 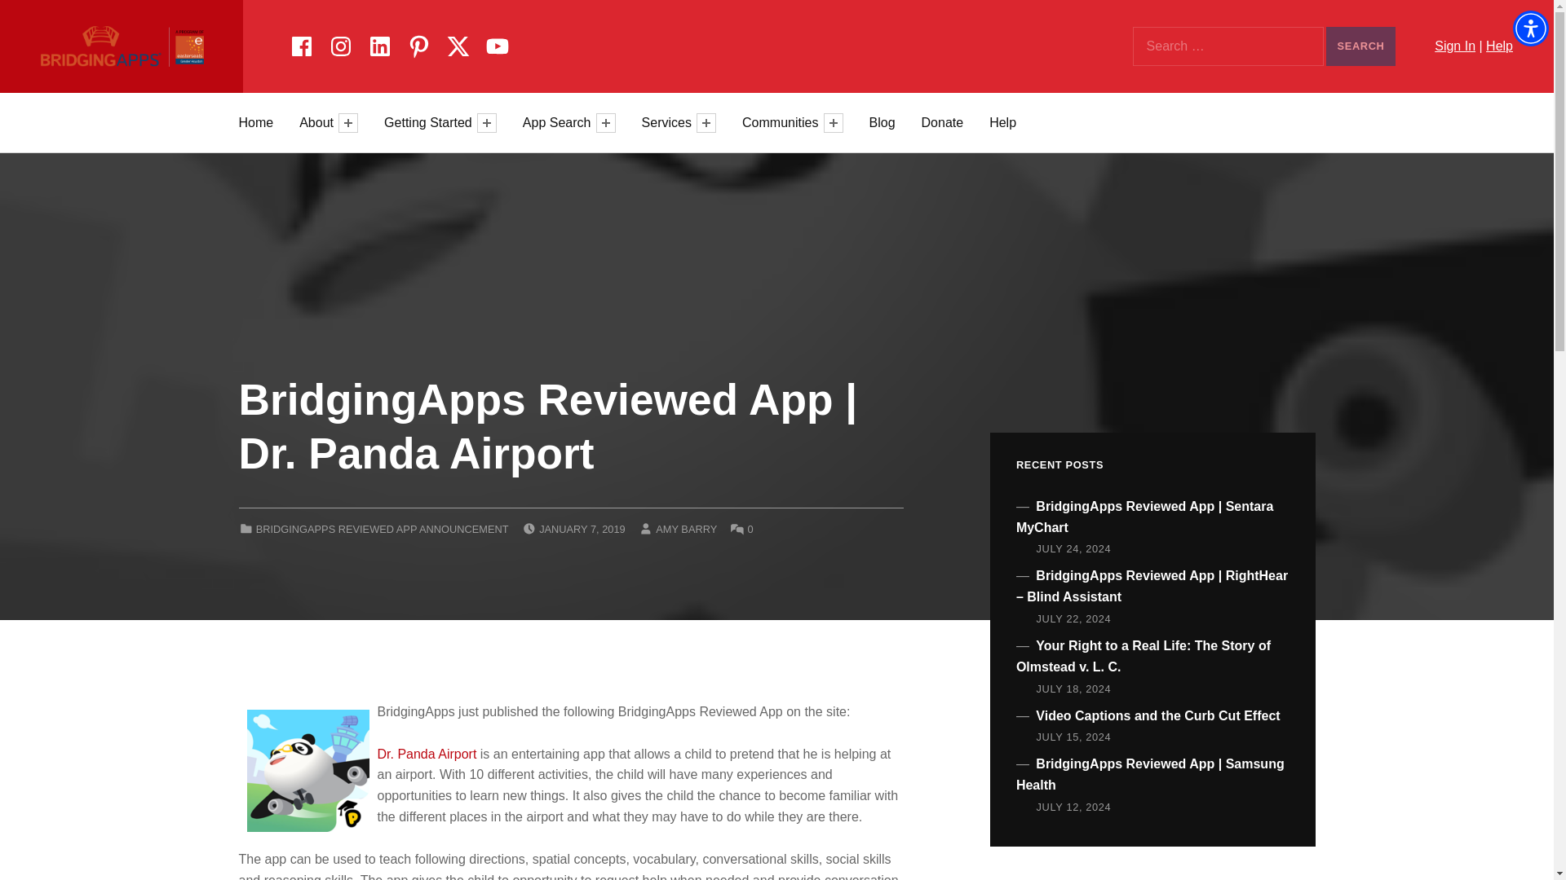 I want to click on App Search, so click(x=560, y=122).